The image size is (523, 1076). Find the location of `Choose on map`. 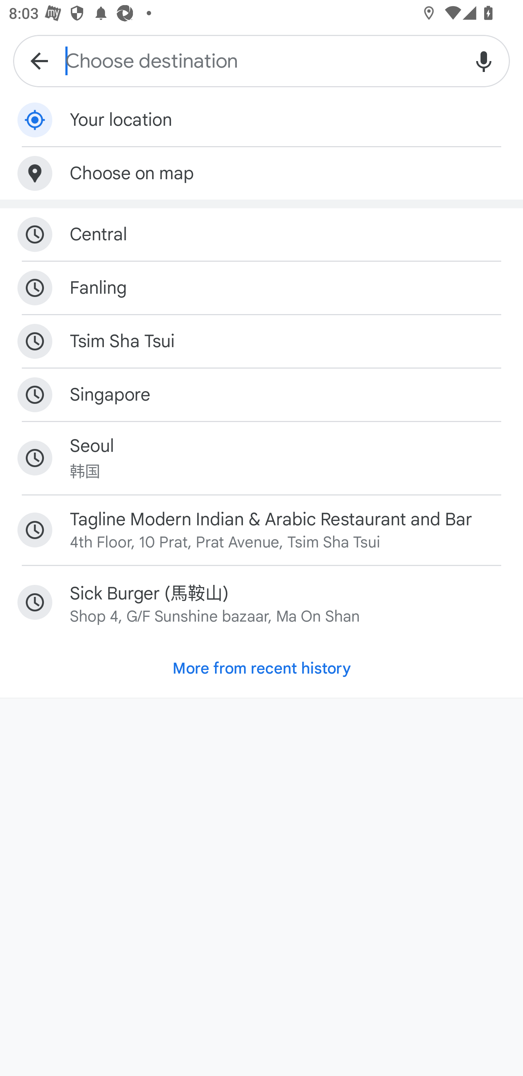

Choose on map is located at coordinates (261, 173).